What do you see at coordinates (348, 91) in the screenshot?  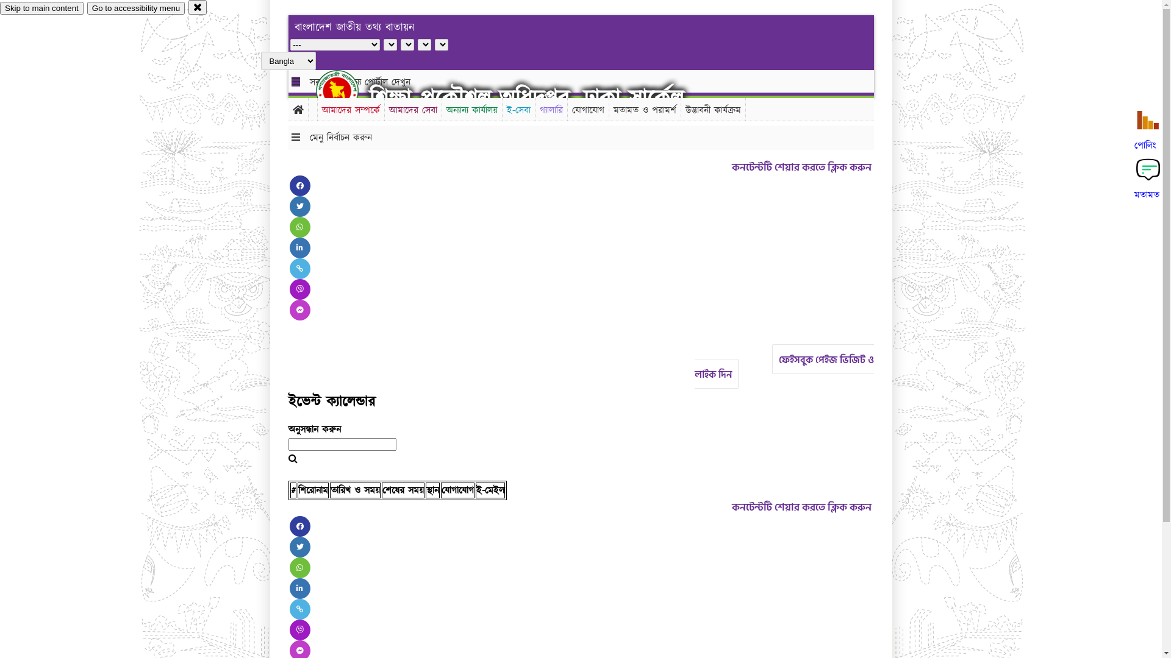 I see `
                
            ` at bounding box center [348, 91].